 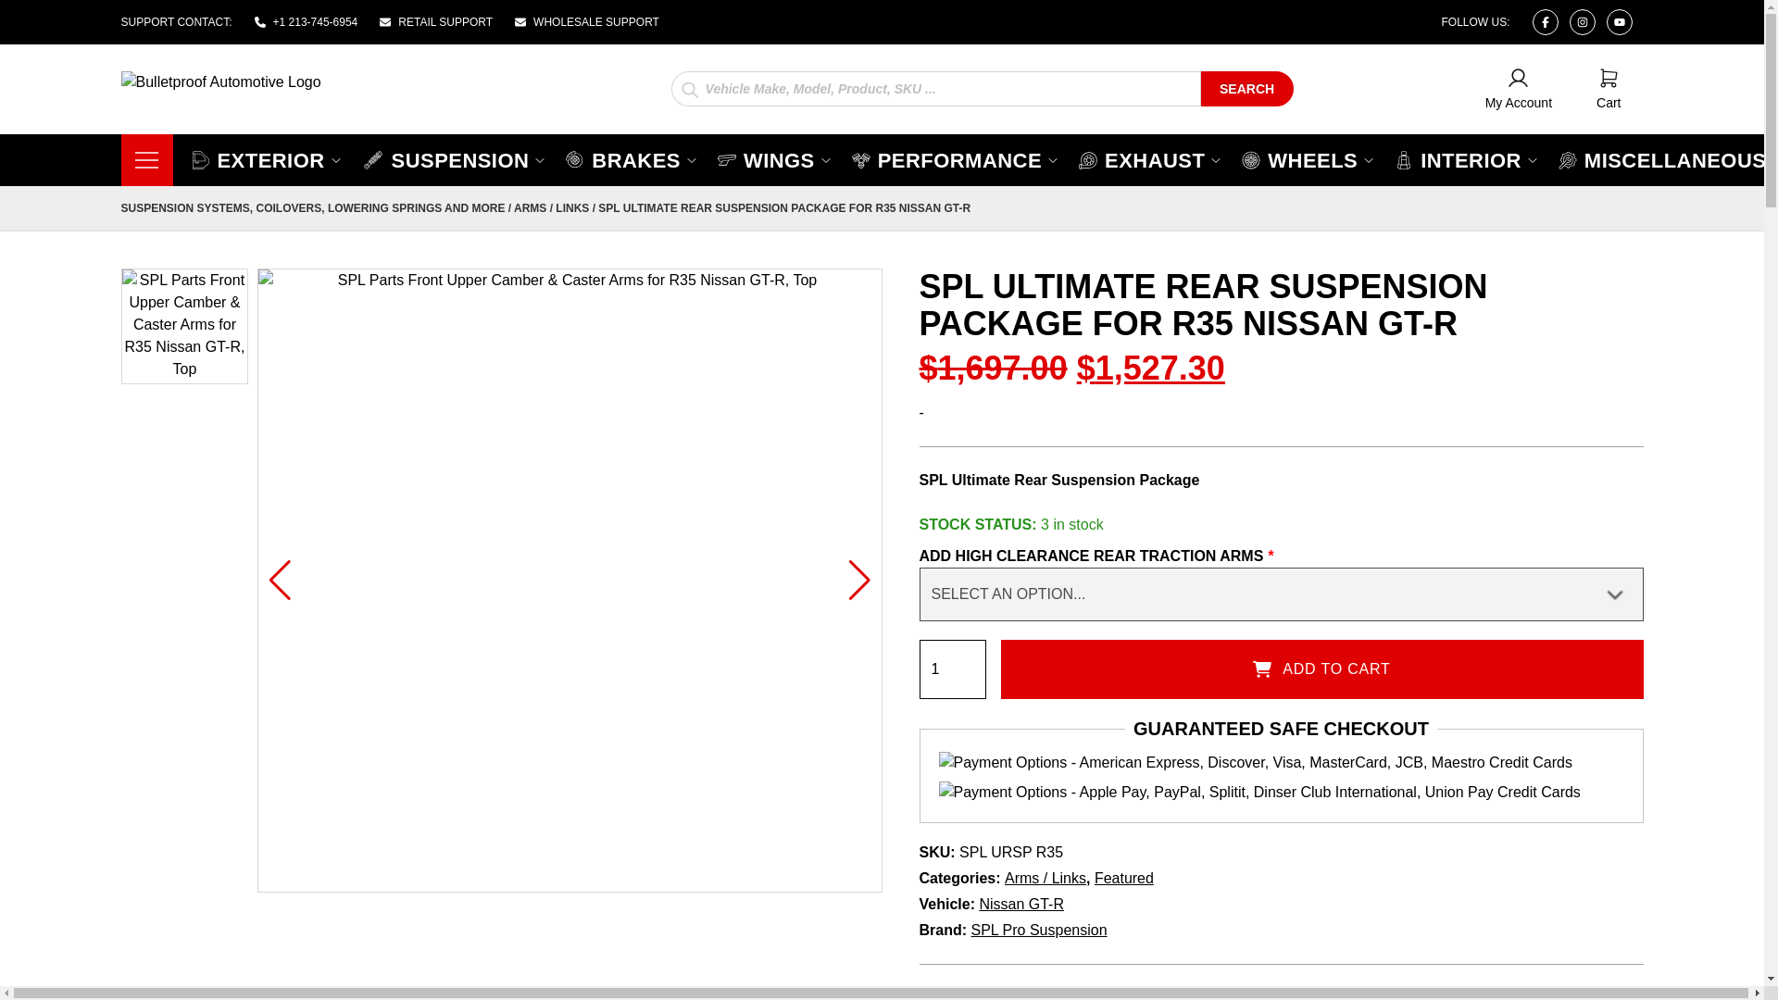 I want to click on Instagram, so click(x=1247, y=87).